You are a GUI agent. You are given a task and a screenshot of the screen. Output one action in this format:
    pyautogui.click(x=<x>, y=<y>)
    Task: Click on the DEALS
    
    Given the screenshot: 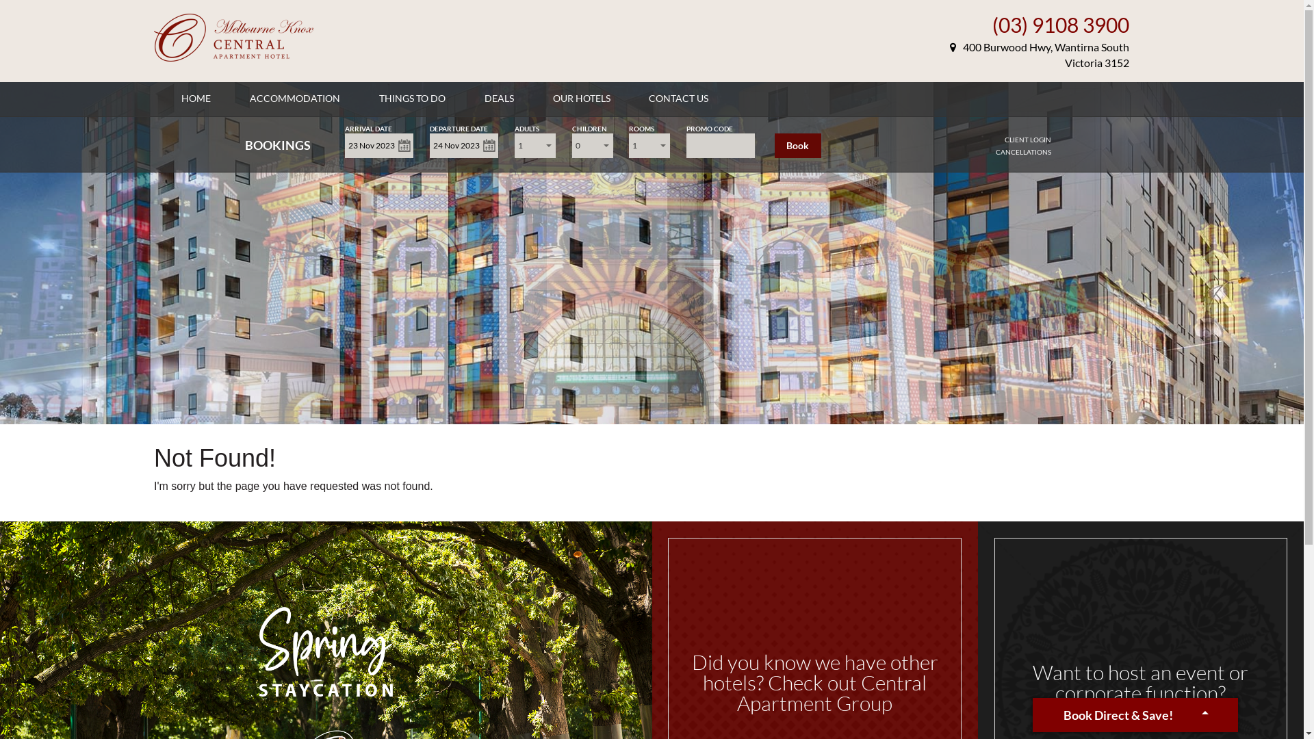 What is the action you would take?
    pyautogui.click(x=500, y=99)
    